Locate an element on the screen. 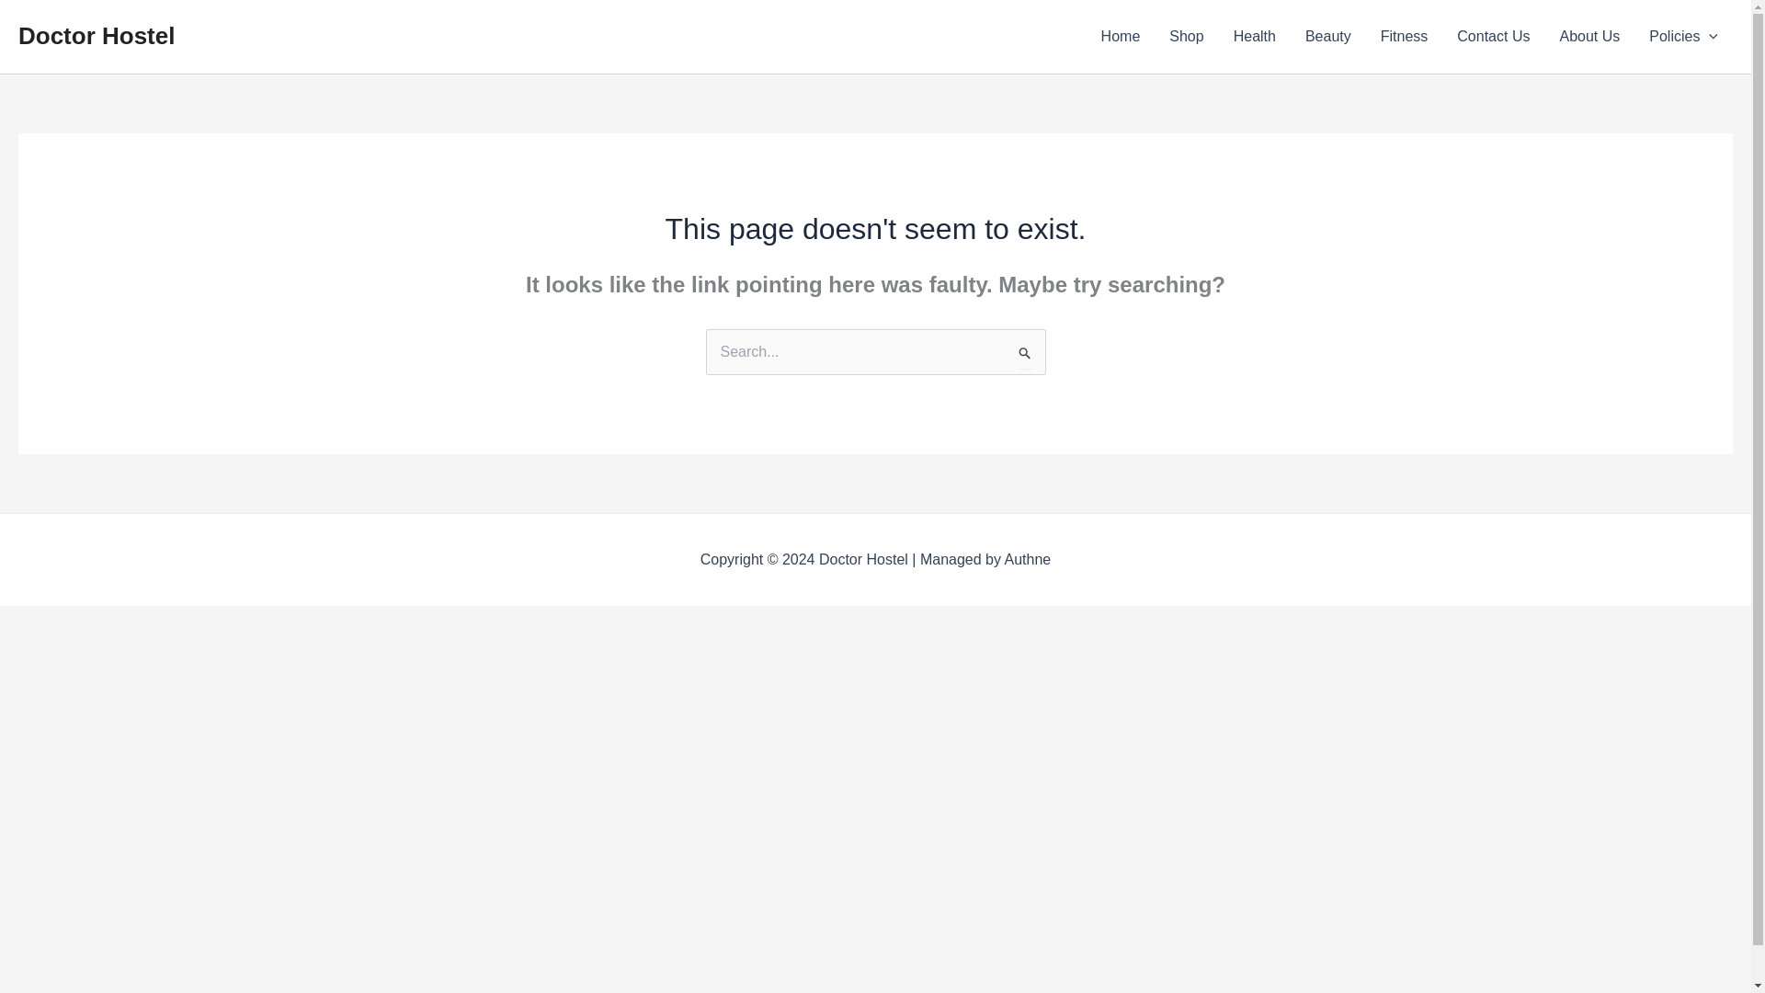  Beauty is located at coordinates (1327, 37).